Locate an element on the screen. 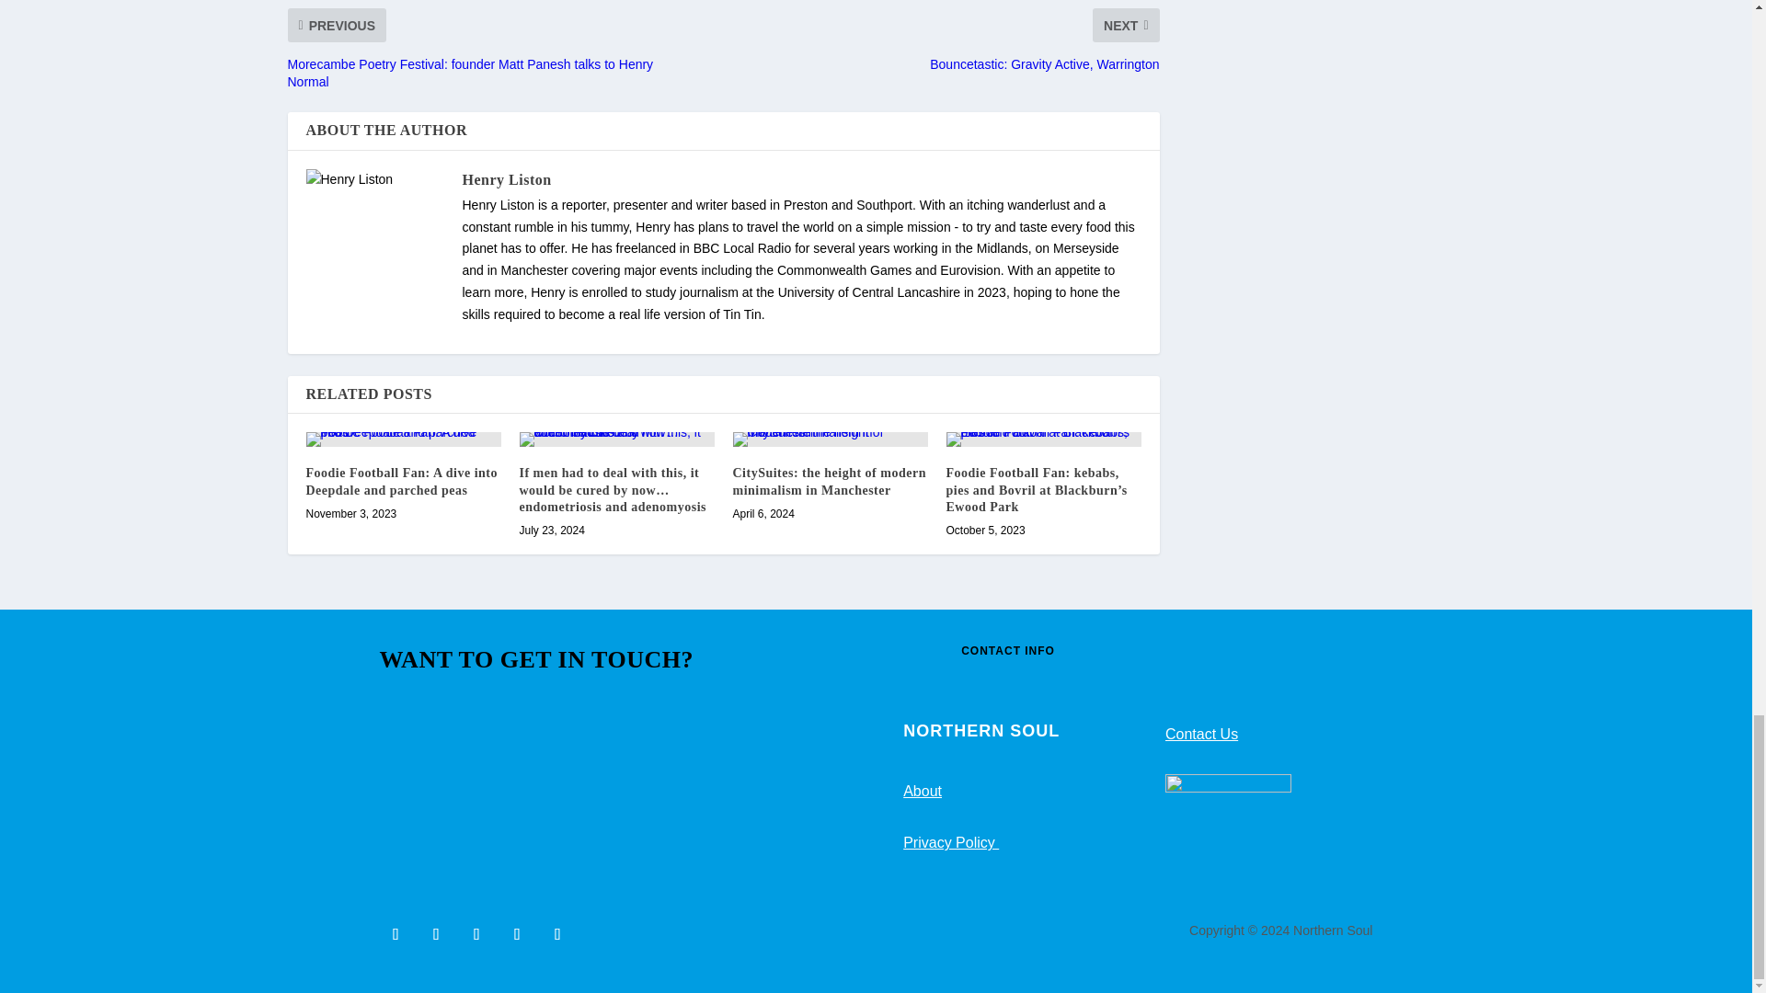 Image resolution: width=1766 pixels, height=993 pixels. View all posts by Henry Liston is located at coordinates (506, 178).